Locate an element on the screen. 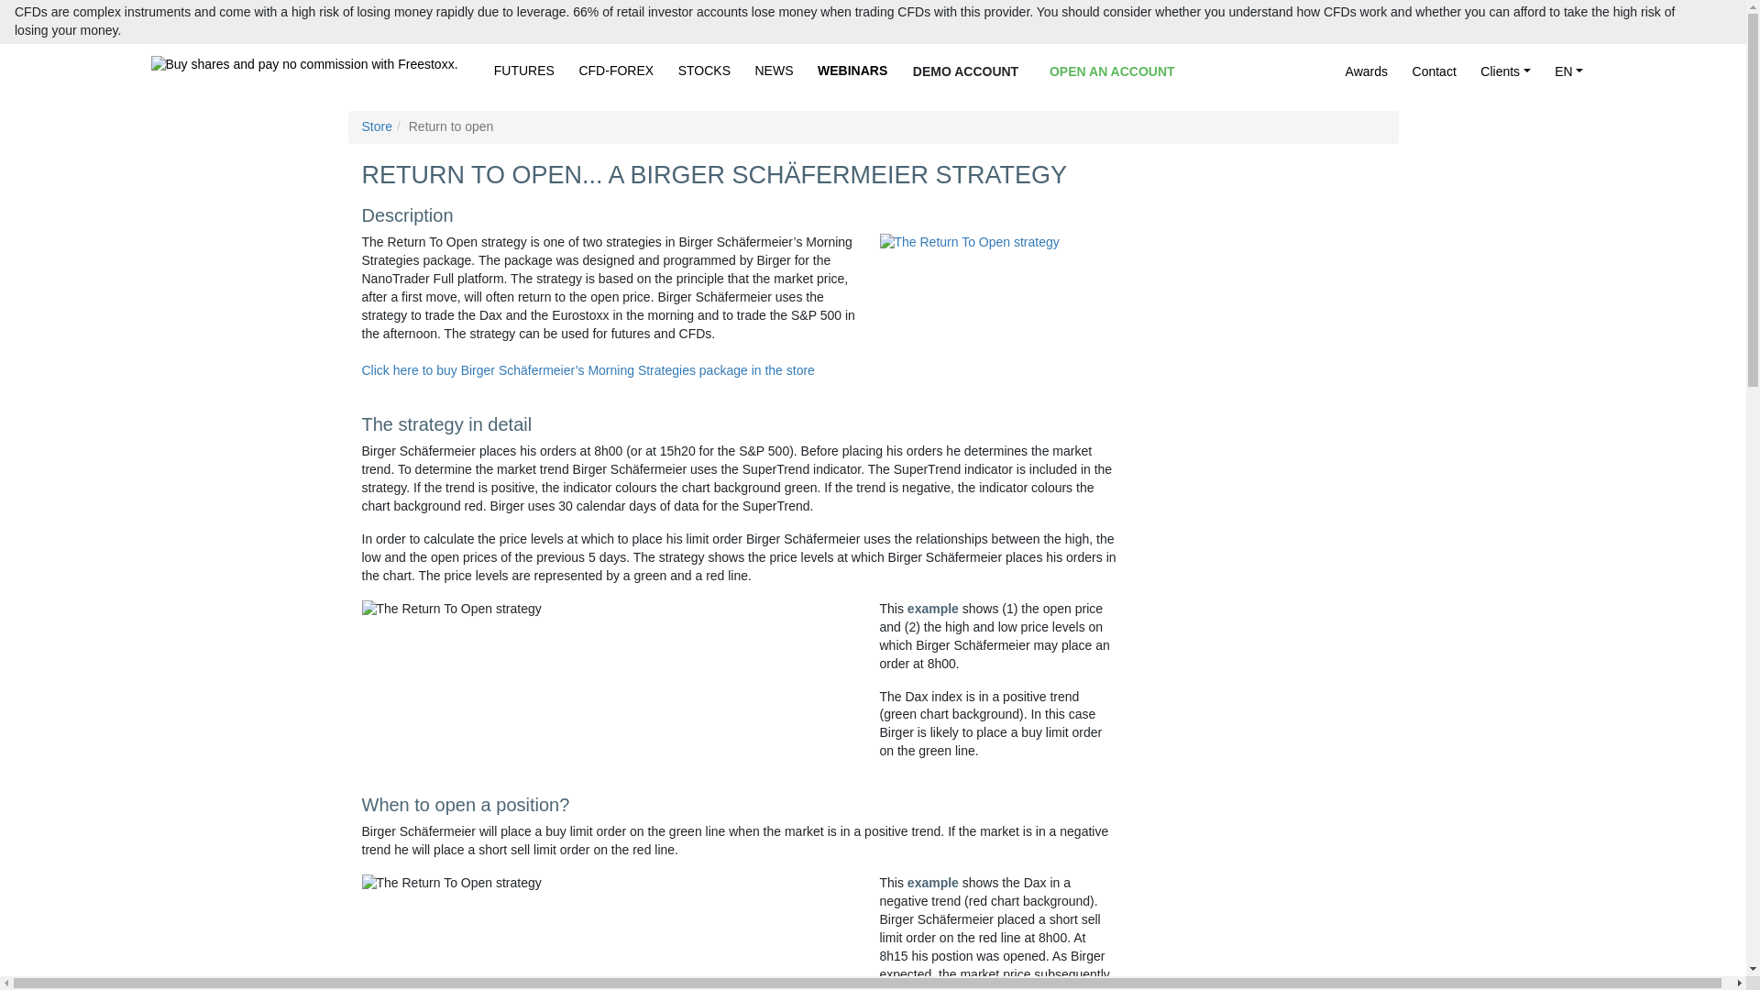  CFD-FOREX is located at coordinates (616, 71).